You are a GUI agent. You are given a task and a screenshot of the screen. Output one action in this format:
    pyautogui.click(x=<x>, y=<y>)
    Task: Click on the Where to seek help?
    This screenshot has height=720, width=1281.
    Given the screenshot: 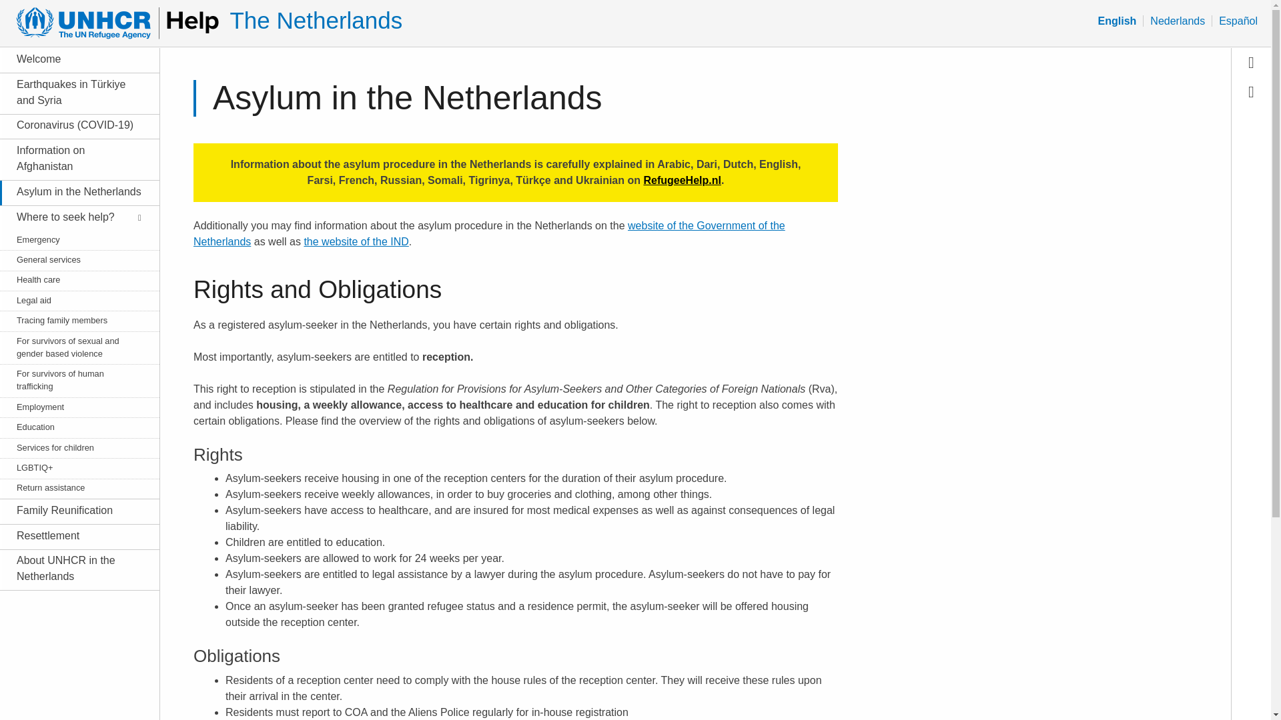 What is the action you would take?
    pyautogui.click(x=72, y=217)
    